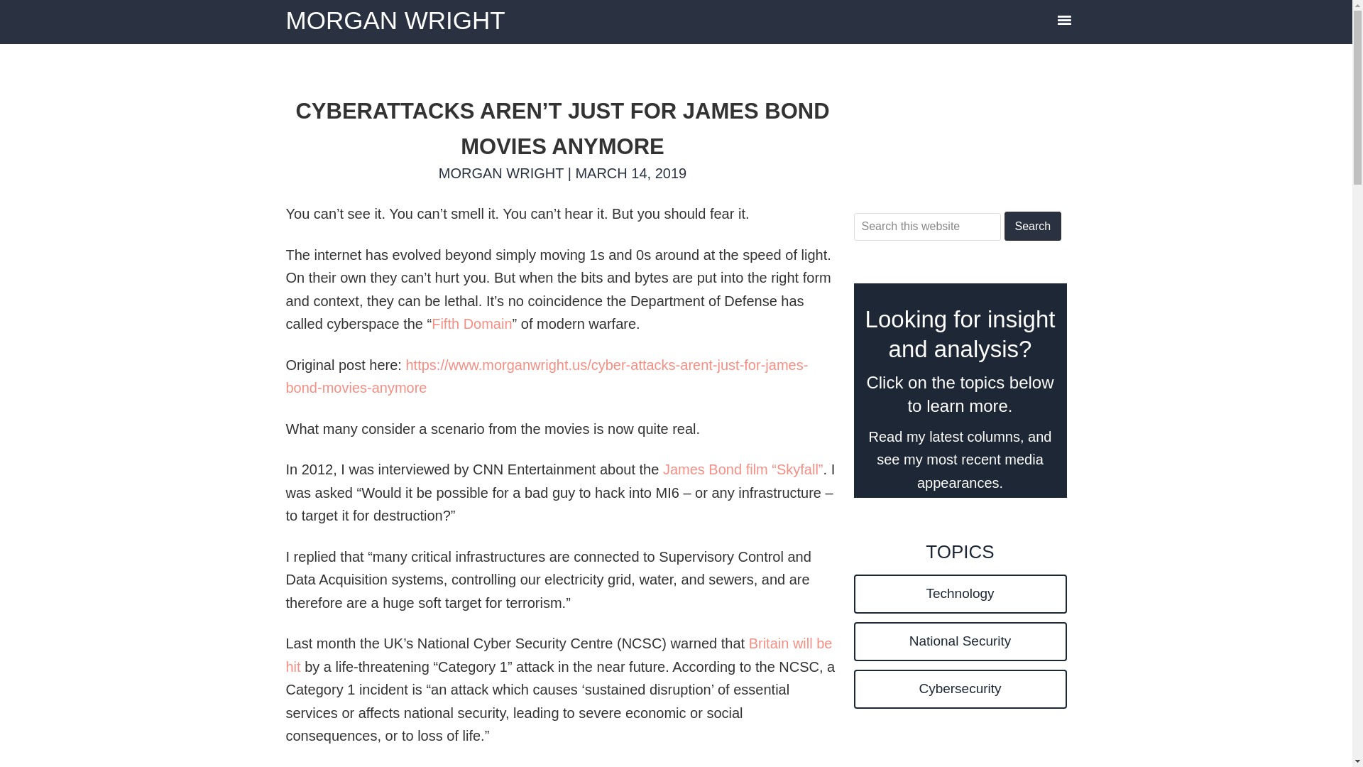 The image size is (1363, 767). Describe the element at coordinates (558, 655) in the screenshot. I see `Britain will be hit` at that location.